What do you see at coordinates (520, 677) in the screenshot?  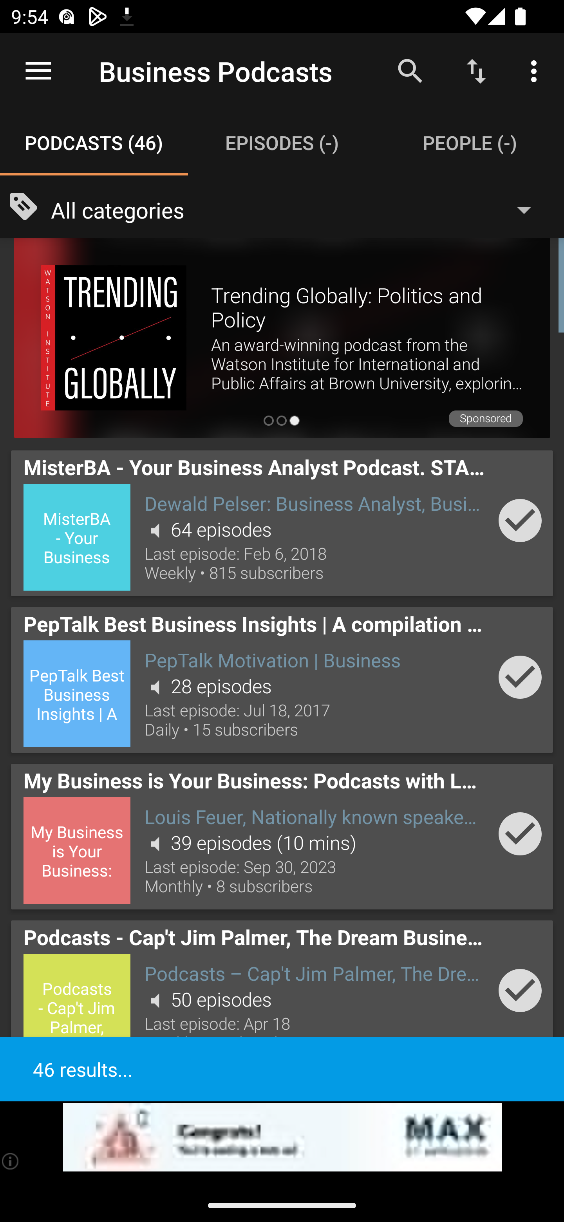 I see `Add` at bounding box center [520, 677].